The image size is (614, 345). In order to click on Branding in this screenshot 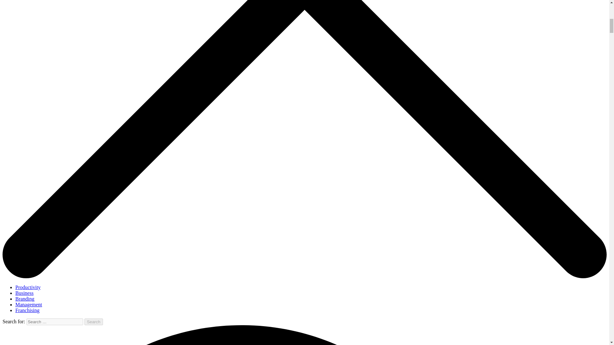, I will do `click(25, 298)`.